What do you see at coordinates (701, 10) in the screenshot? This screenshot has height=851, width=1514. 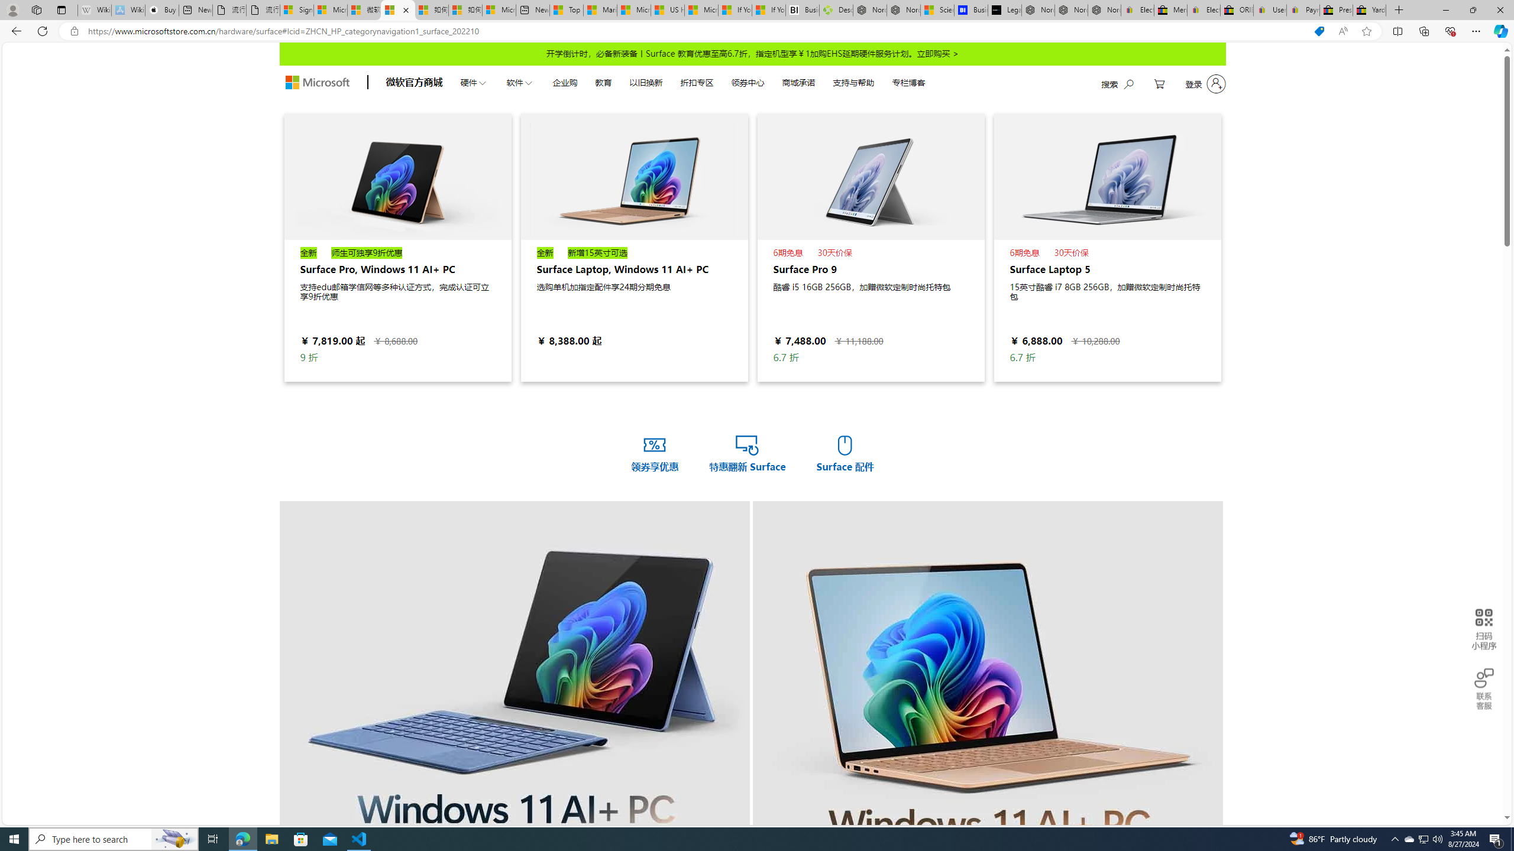 I see `Microsoft Start` at bounding box center [701, 10].